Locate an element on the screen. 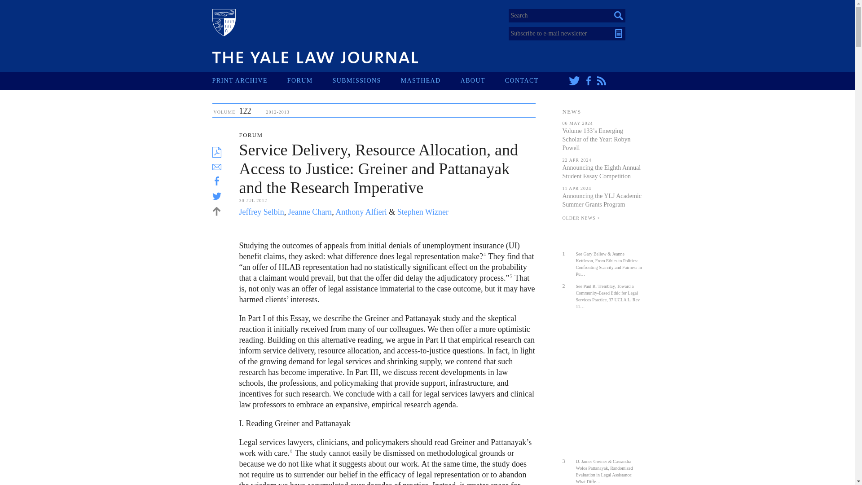  Jeanne Charn is located at coordinates (310, 212).